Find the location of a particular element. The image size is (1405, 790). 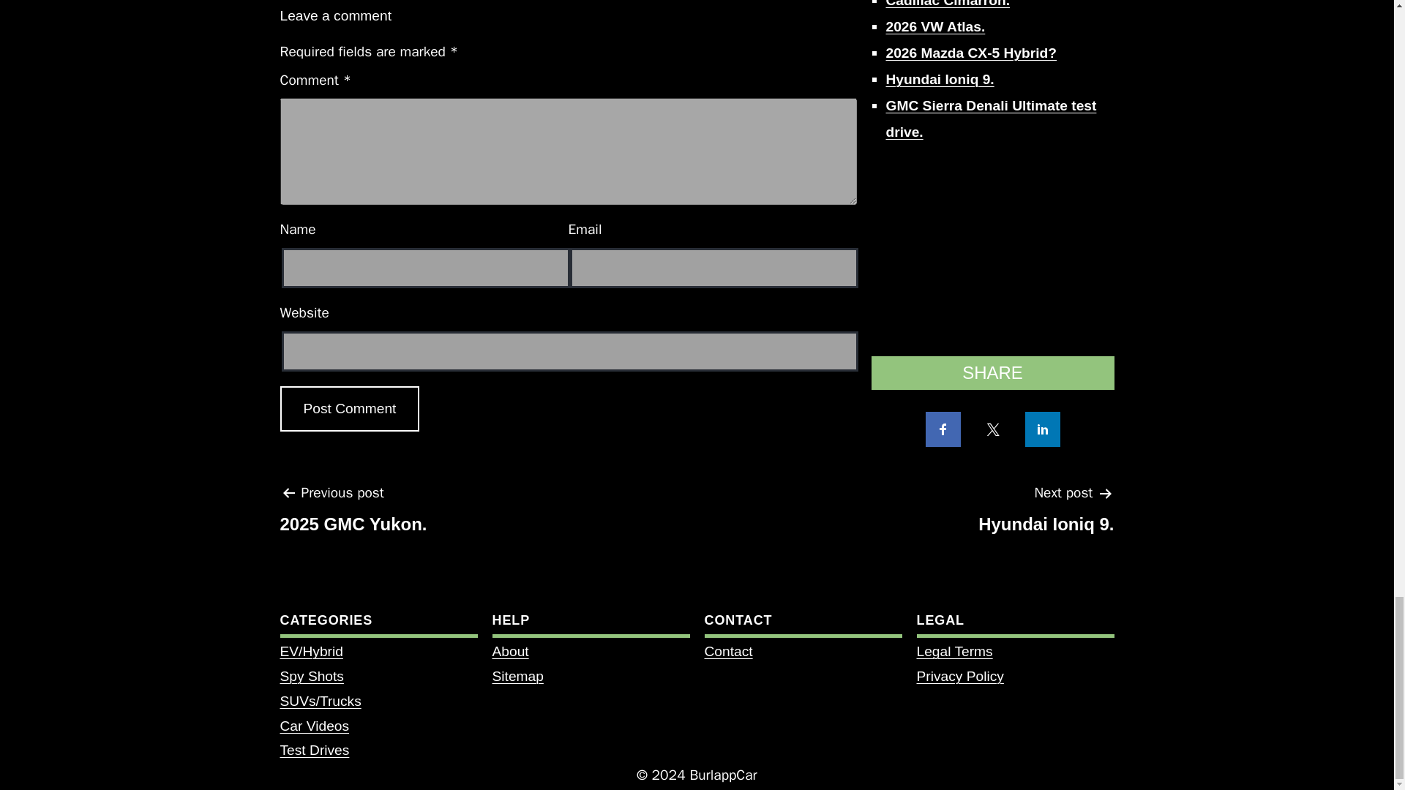

Sitemap is located at coordinates (517, 676).